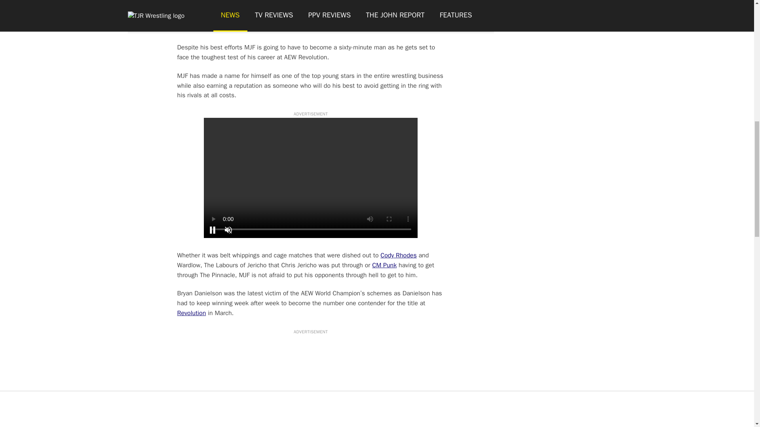  What do you see at coordinates (384, 265) in the screenshot?
I see `CM Punk` at bounding box center [384, 265].